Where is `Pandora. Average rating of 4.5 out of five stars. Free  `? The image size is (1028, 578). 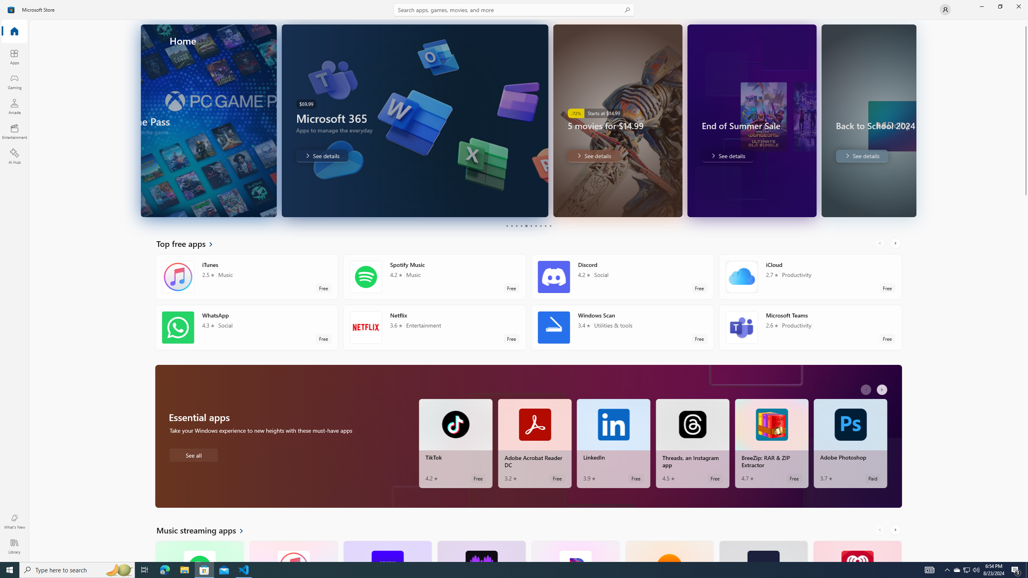 Pandora. Average rating of 4.5 out of five stars. Free   is located at coordinates (575, 551).